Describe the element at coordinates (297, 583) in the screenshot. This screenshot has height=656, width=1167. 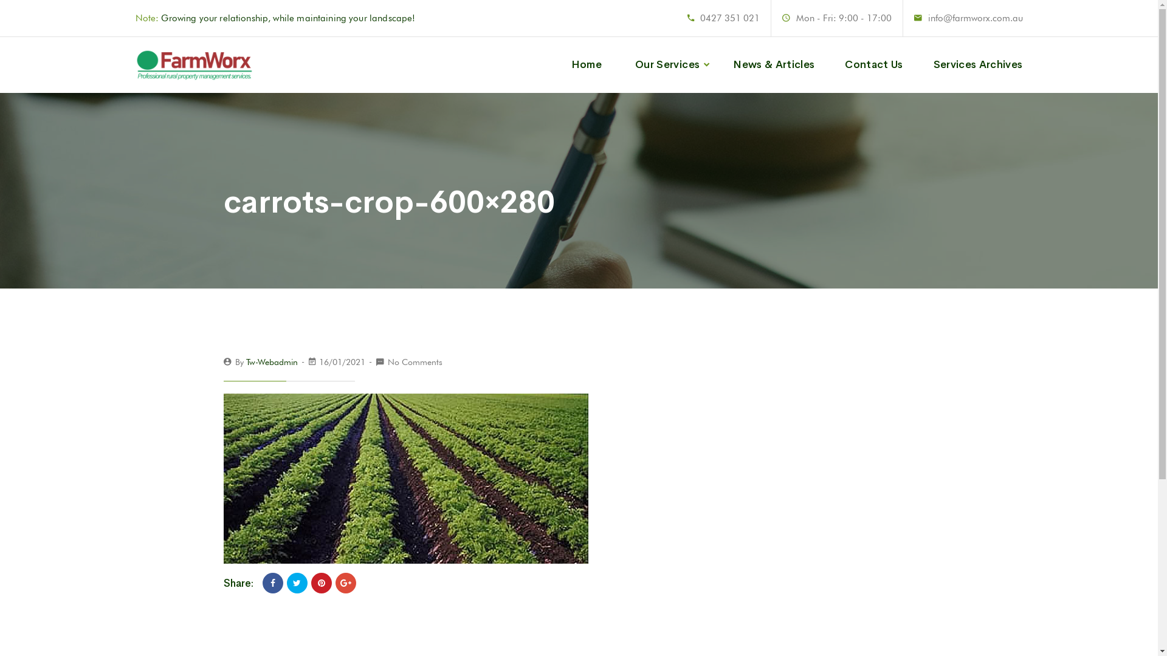
I see `Twitter` at that location.